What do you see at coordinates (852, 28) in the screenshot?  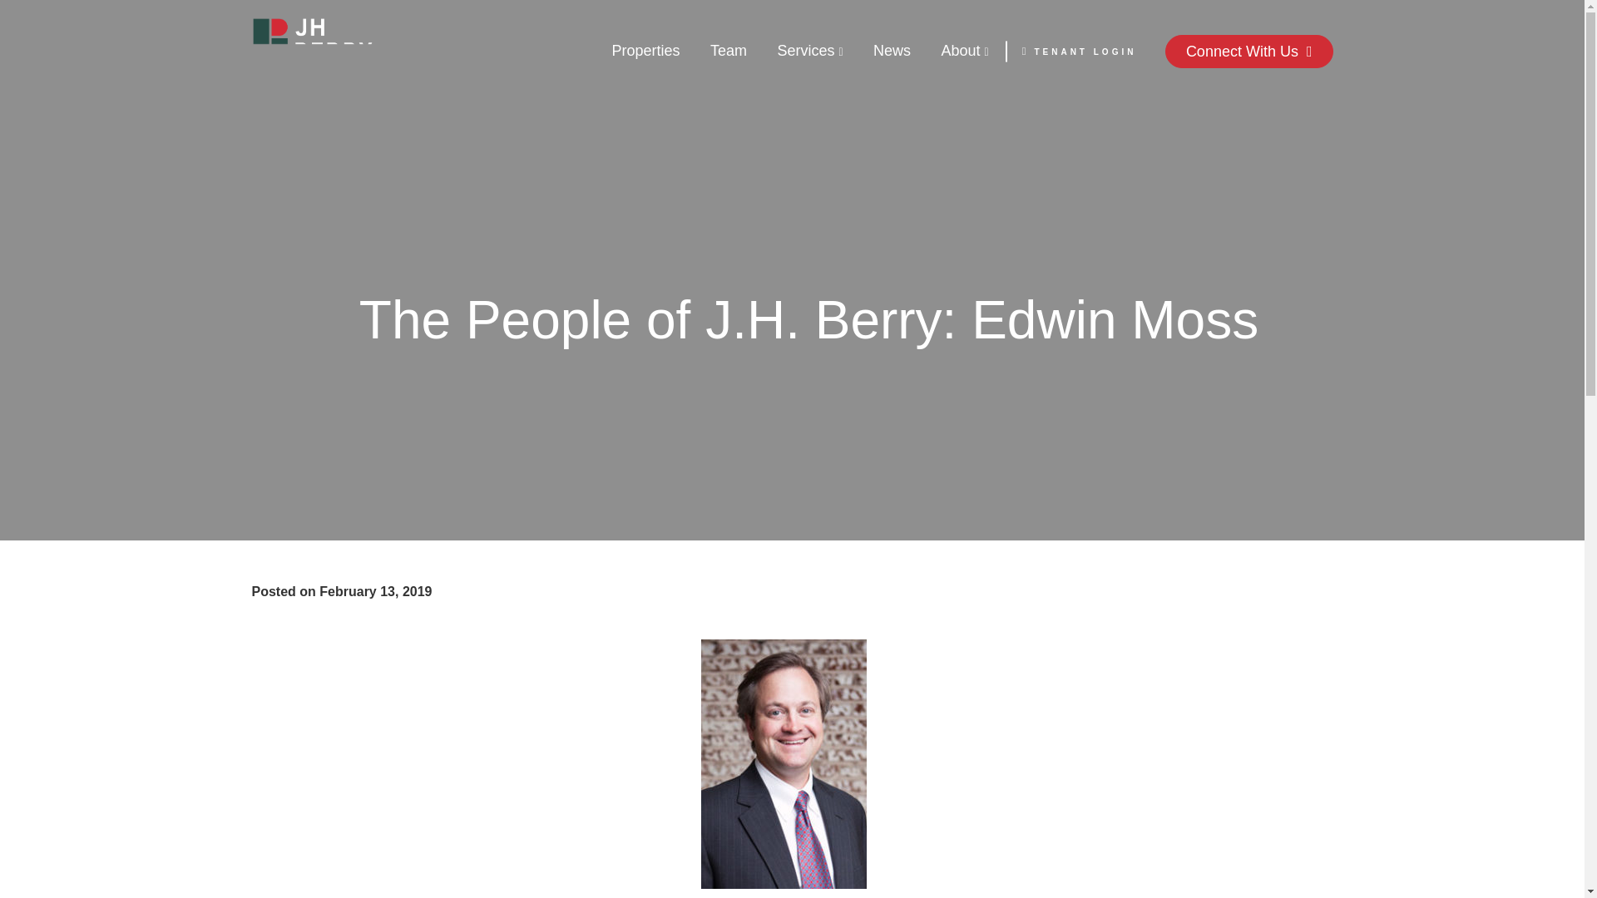 I see `Search` at bounding box center [852, 28].